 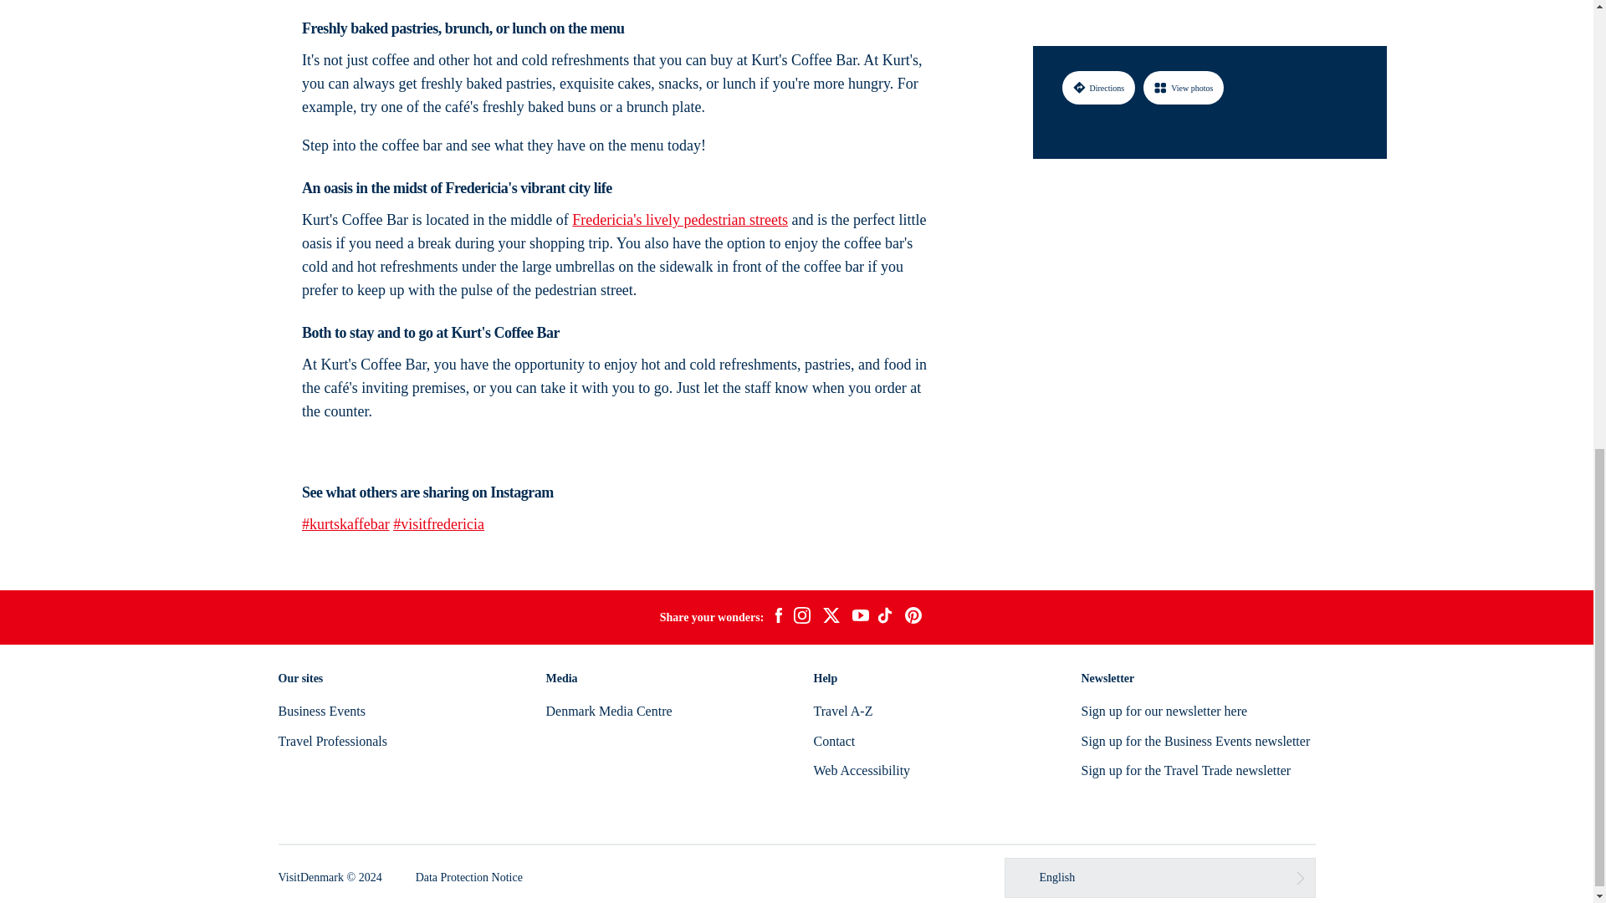 I want to click on instagram, so click(x=801, y=617).